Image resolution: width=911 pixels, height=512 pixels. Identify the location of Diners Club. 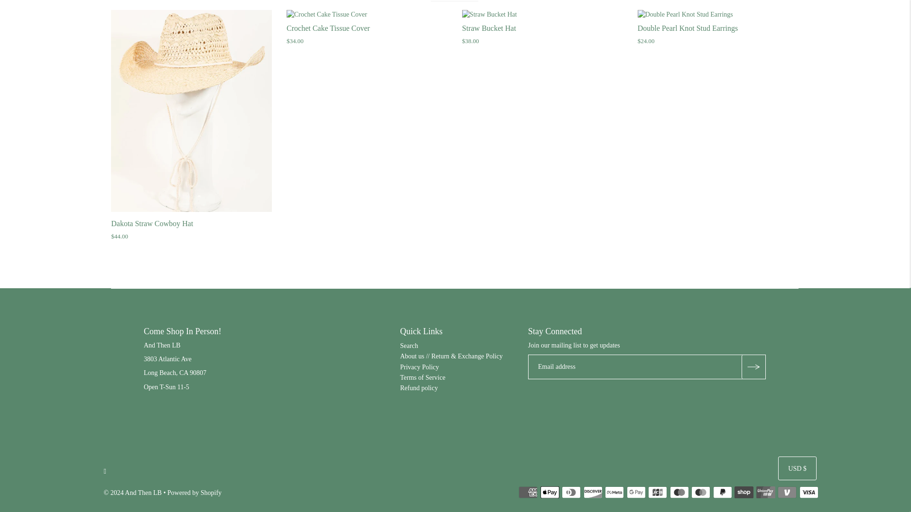
(571, 492).